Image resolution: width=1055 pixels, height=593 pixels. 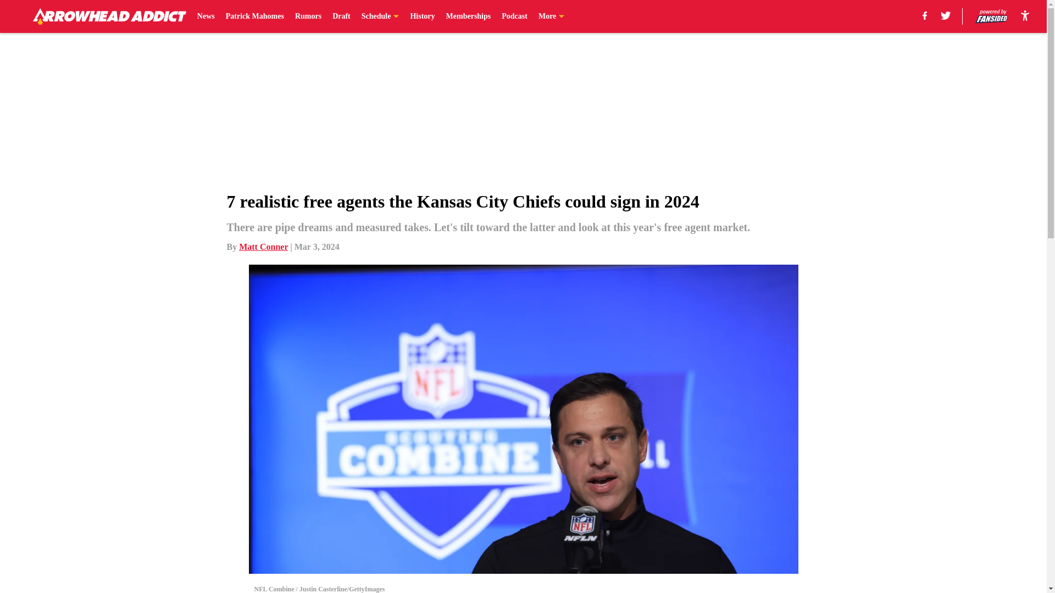 I want to click on News, so click(x=206, y=16).